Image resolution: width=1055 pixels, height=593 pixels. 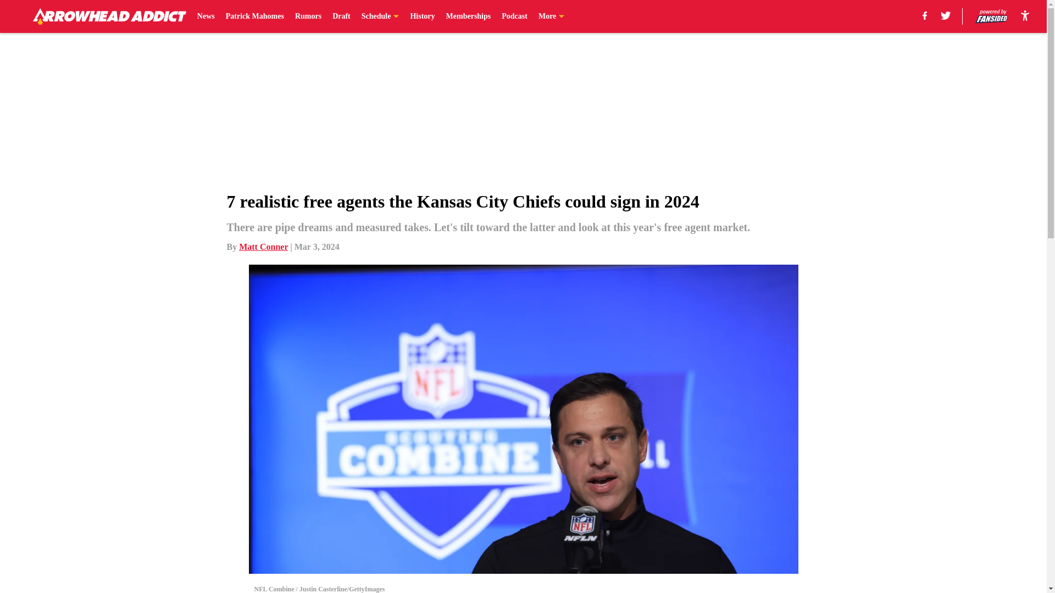 I want to click on News, so click(x=206, y=16).